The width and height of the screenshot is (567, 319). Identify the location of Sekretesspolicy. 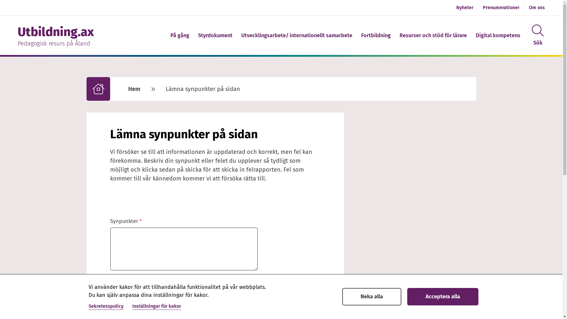
(106, 307).